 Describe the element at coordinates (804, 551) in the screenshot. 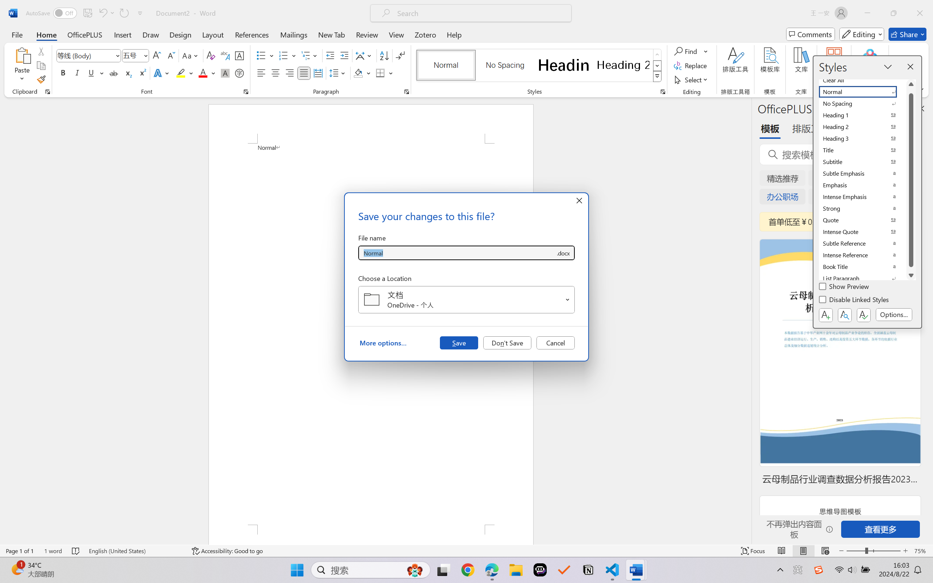

I see `Print Layout` at that location.